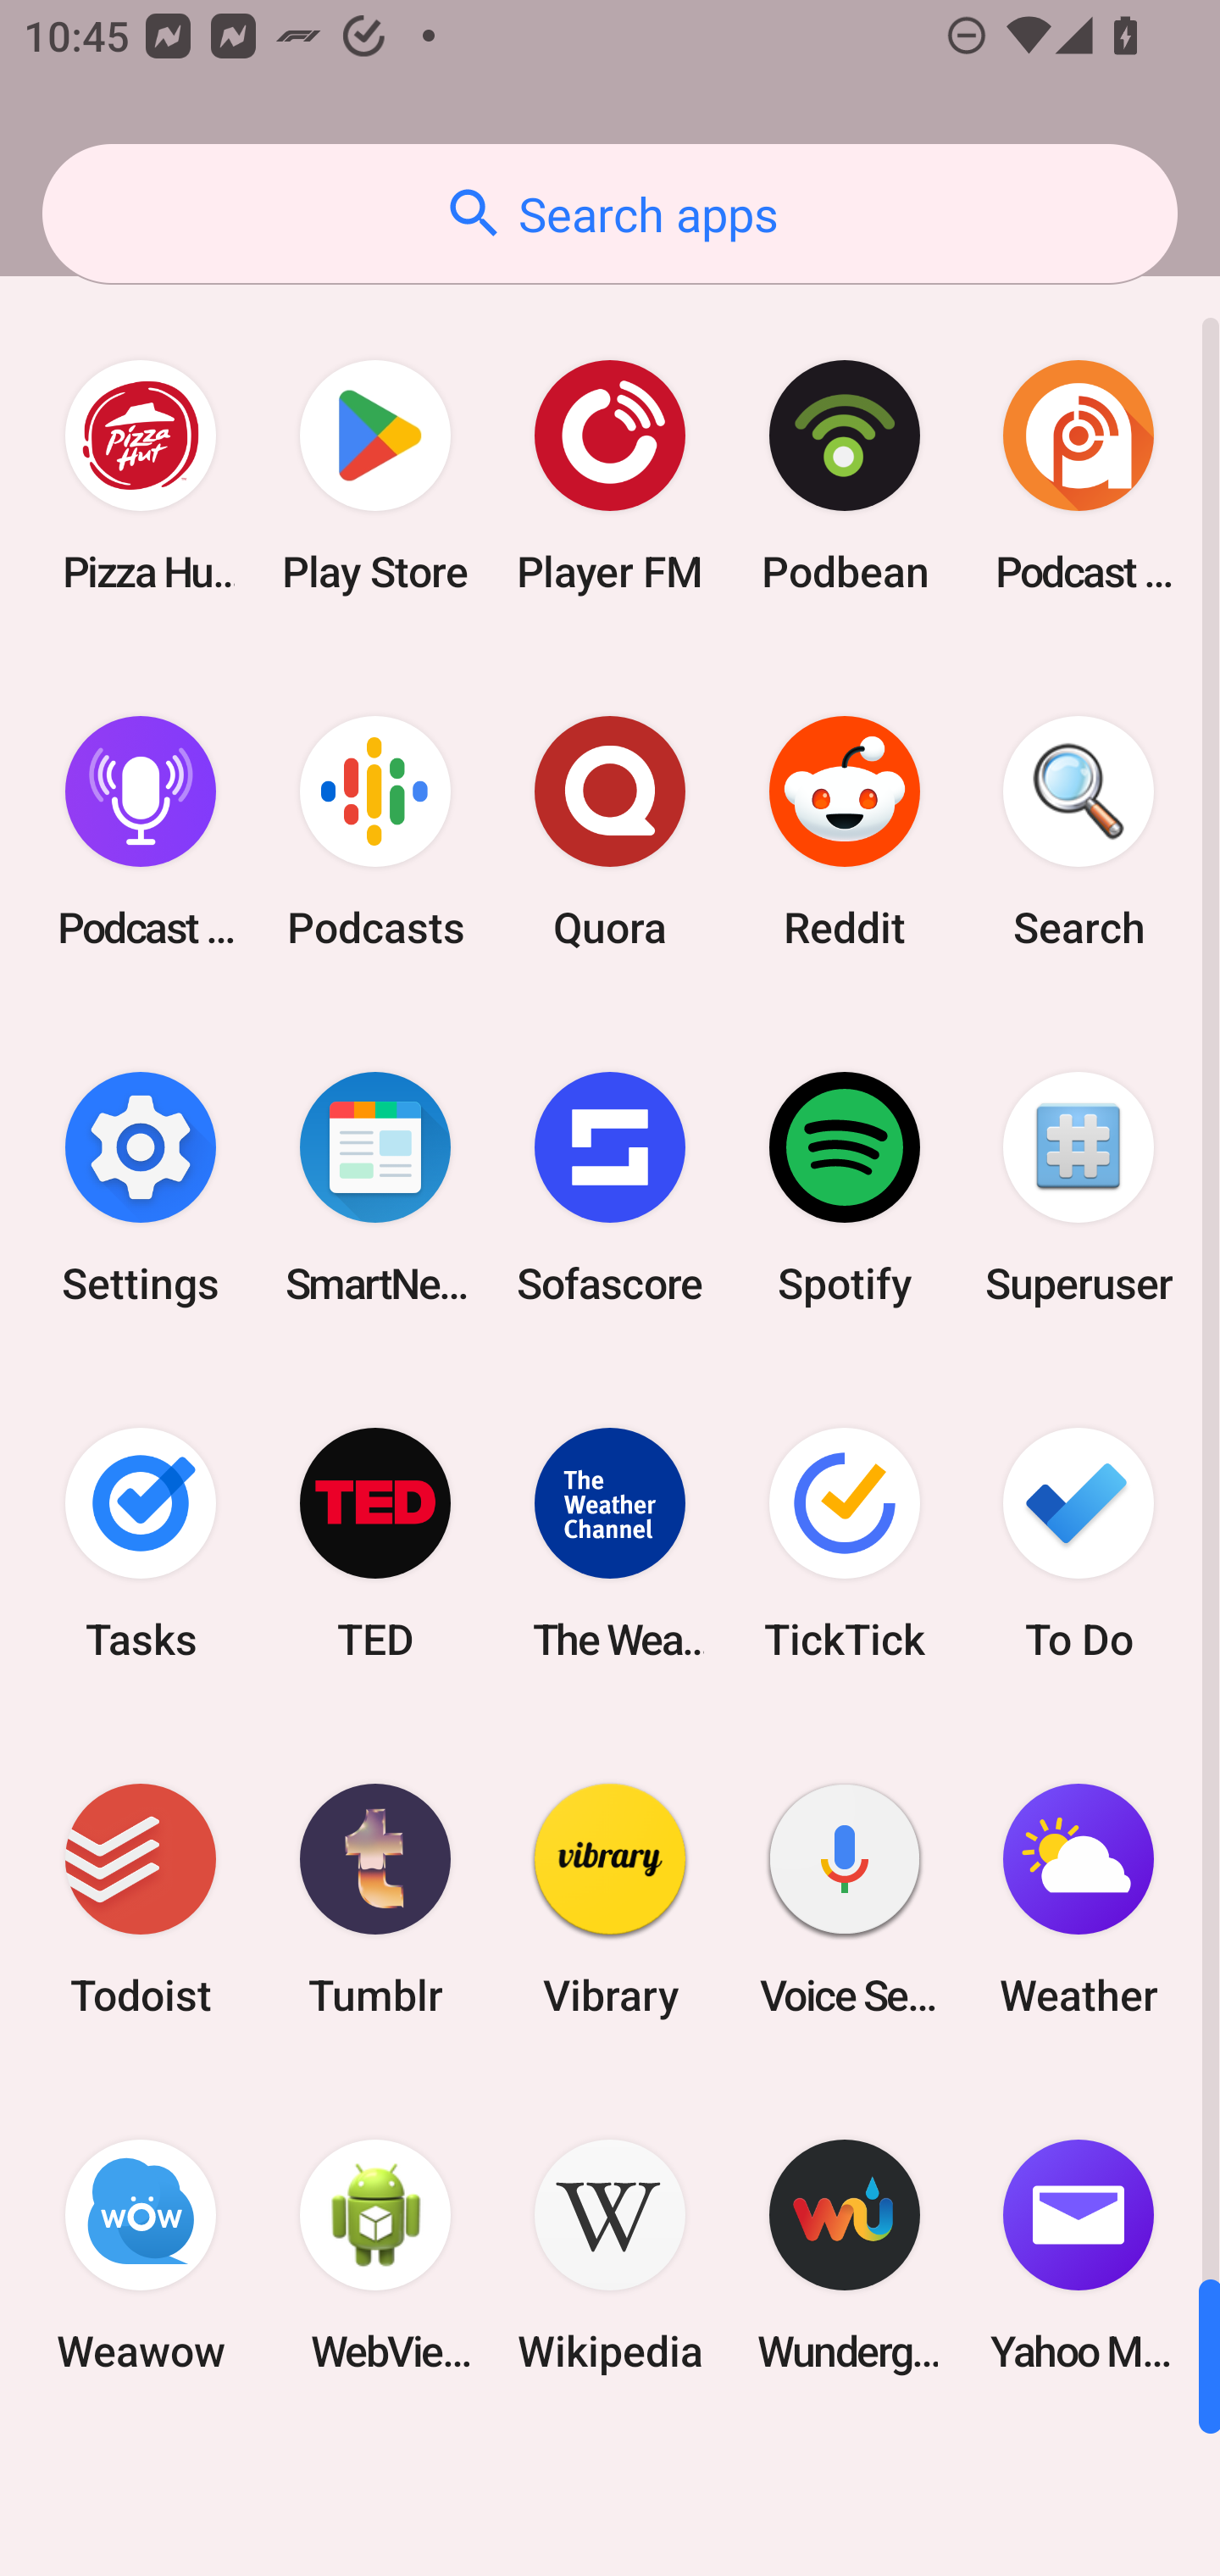 The image size is (1220, 2576). I want to click on Search, so click(1079, 832).